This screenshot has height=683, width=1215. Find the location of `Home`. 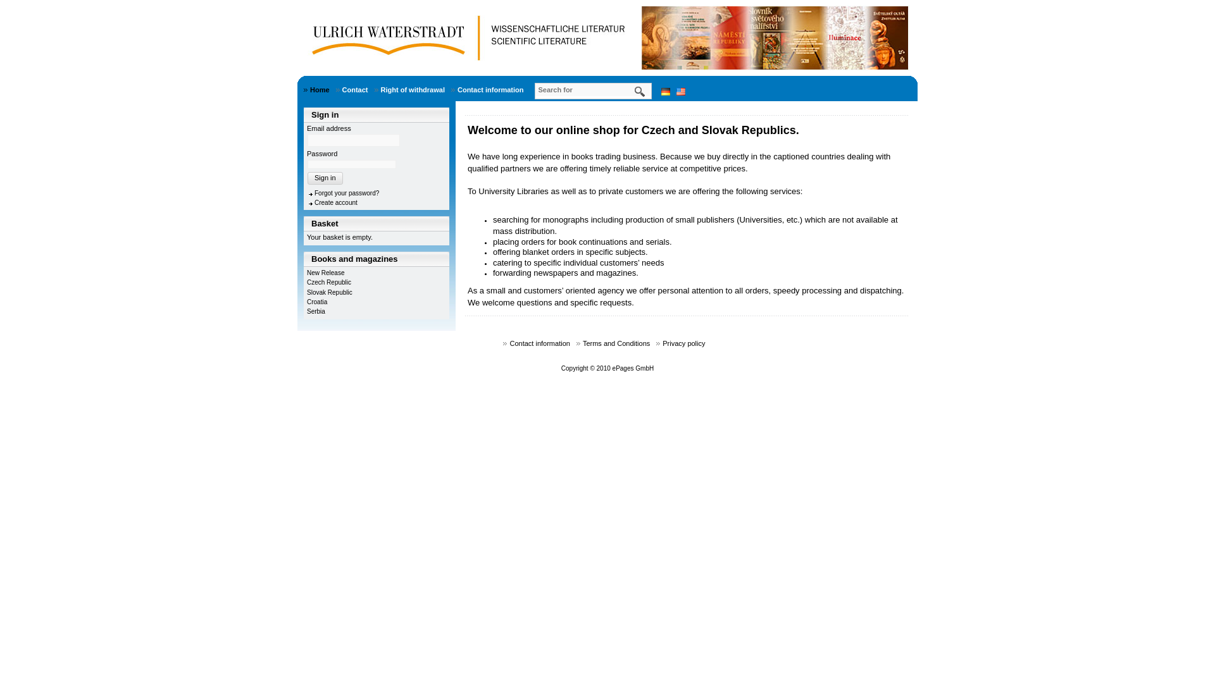

Home is located at coordinates (322, 90).